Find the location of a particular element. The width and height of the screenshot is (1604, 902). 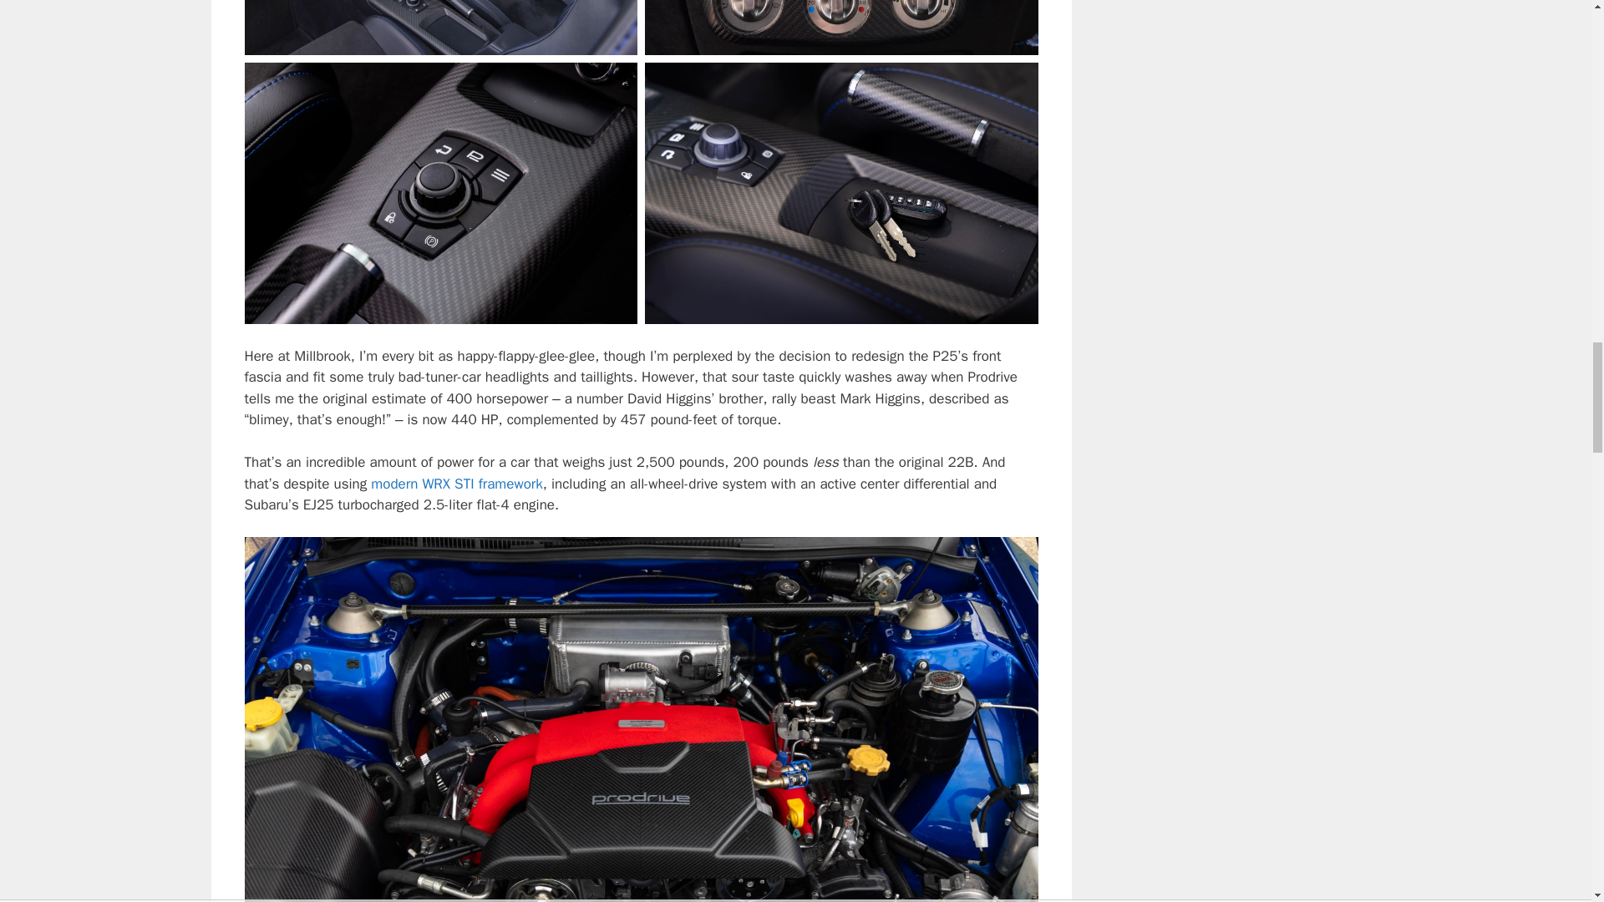

modern WRX STI framework is located at coordinates (456, 484).